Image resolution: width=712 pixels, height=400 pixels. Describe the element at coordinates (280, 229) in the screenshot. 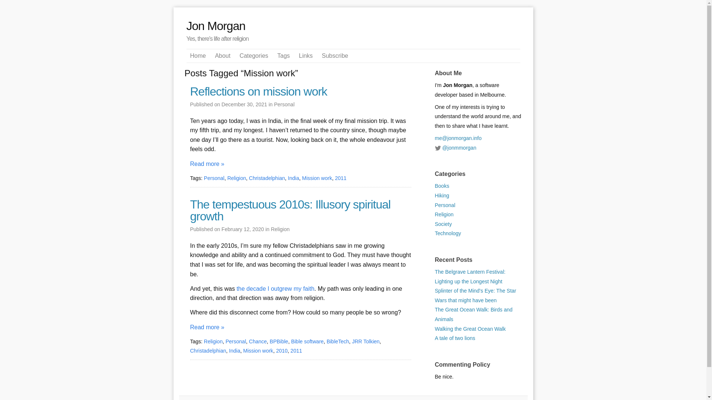

I see `Religion` at that location.